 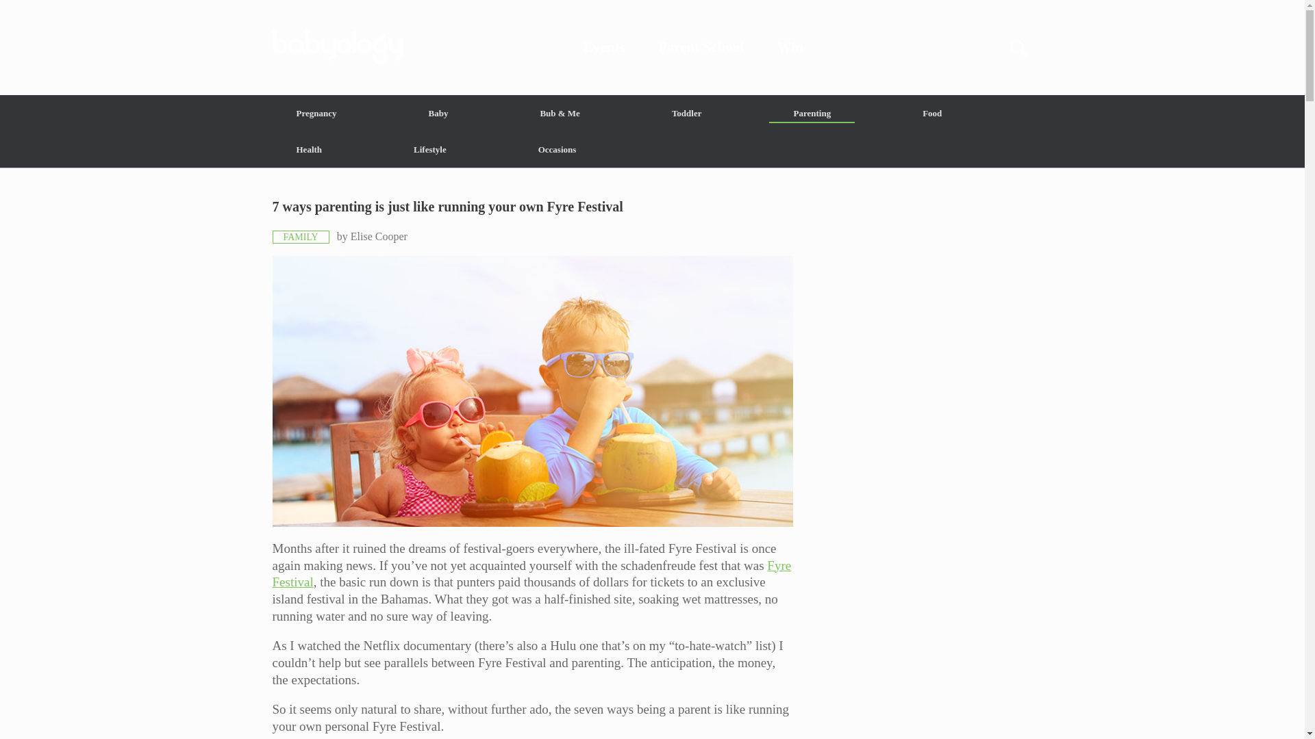 What do you see at coordinates (301, 237) in the screenshot?
I see `FAMILY` at bounding box center [301, 237].